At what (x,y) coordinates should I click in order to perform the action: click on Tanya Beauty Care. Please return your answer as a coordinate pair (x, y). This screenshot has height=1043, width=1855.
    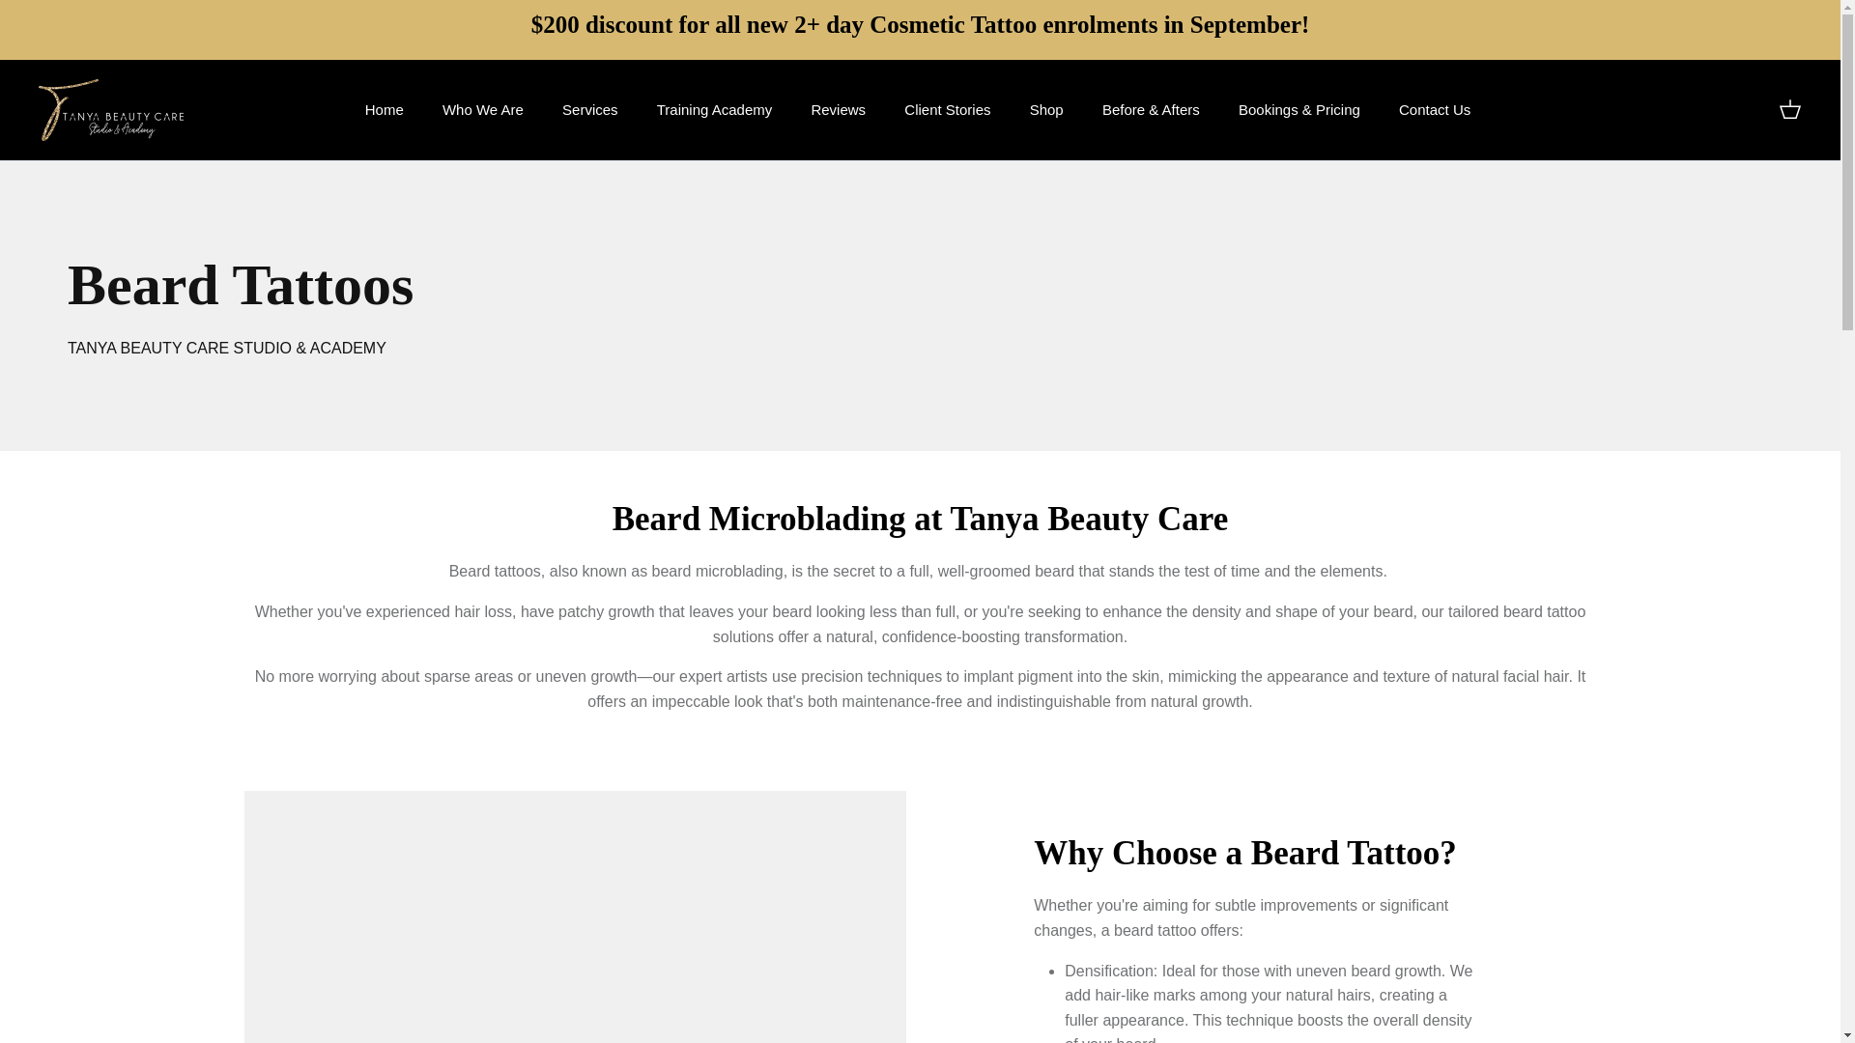
    Looking at the image, I should click on (111, 110).